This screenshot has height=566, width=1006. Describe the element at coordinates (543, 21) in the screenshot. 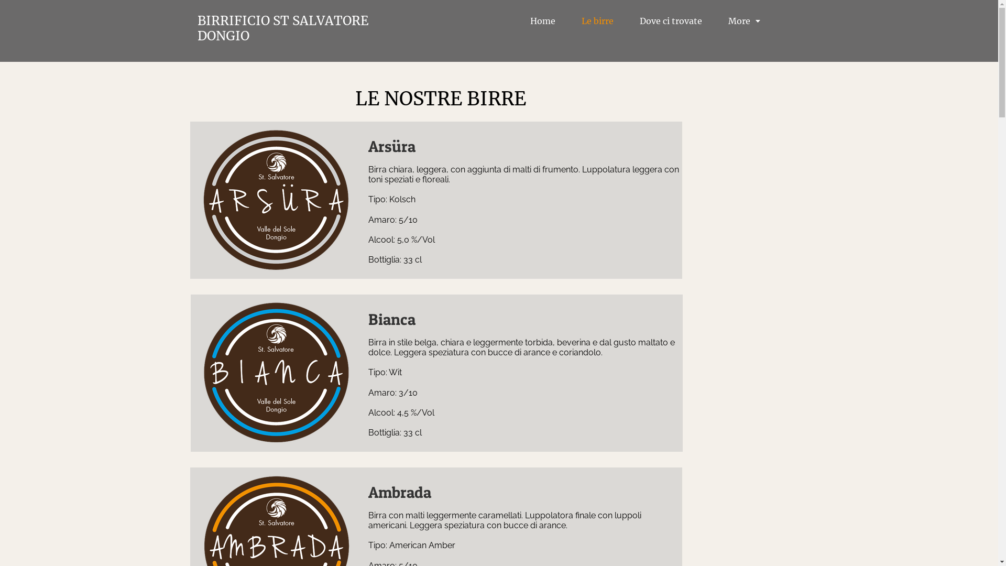

I see `Home` at that location.